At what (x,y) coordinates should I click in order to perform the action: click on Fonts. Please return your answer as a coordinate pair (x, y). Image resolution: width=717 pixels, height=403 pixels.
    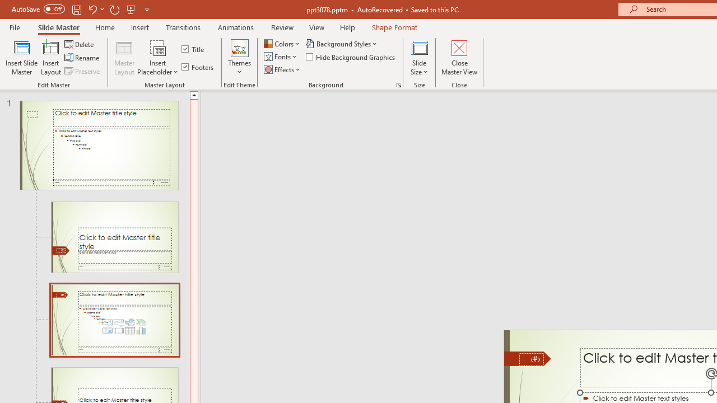
    Looking at the image, I should click on (281, 57).